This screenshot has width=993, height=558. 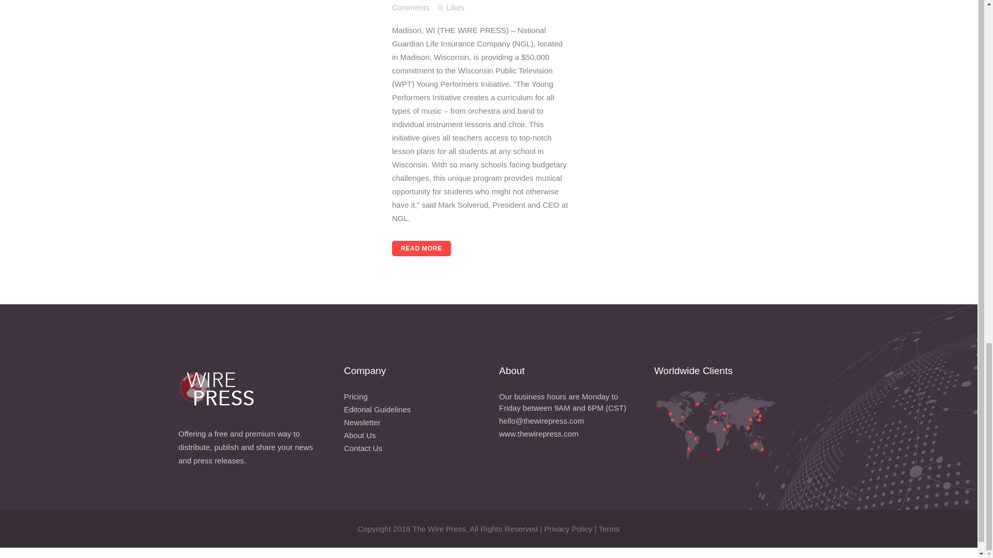 I want to click on Like this, so click(x=451, y=7).